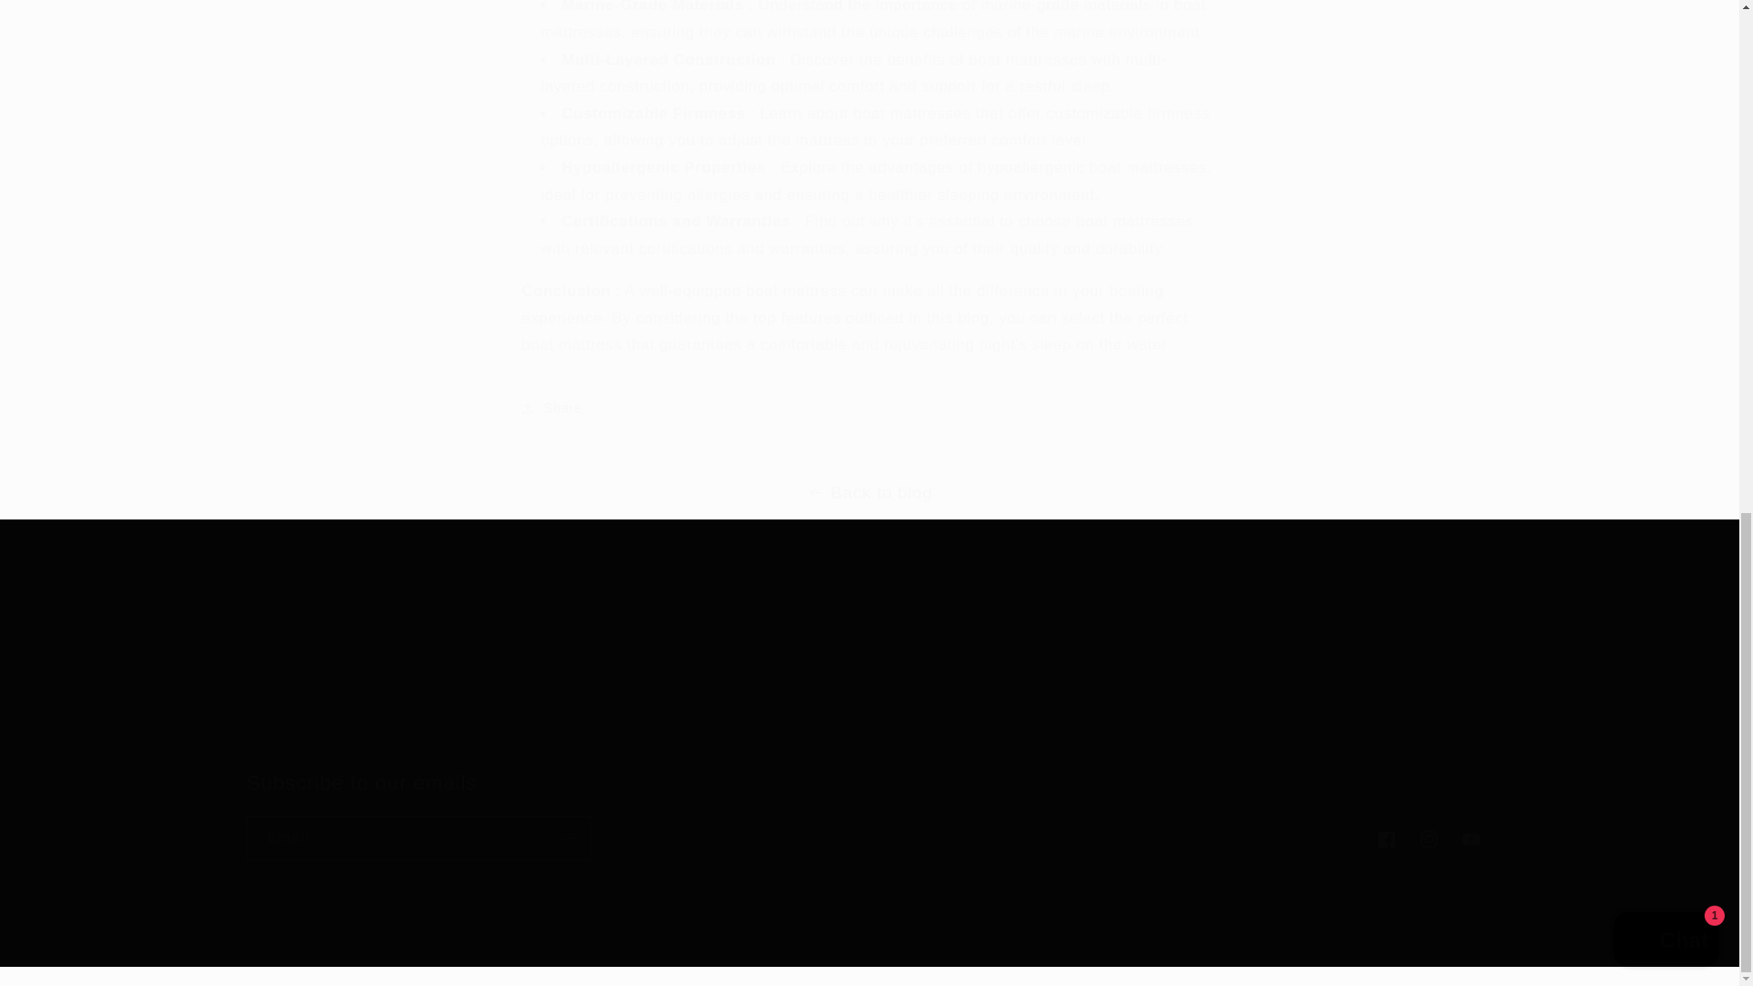  What do you see at coordinates (727, 975) in the screenshot?
I see `Refund policy` at bounding box center [727, 975].